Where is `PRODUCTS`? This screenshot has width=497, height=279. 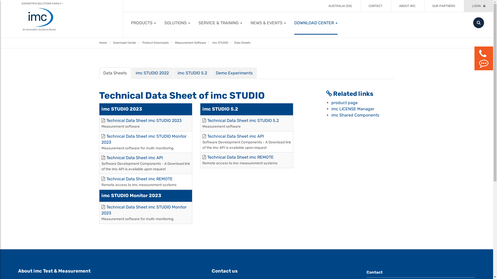
PRODUCTS is located at coordinates (143, 23).